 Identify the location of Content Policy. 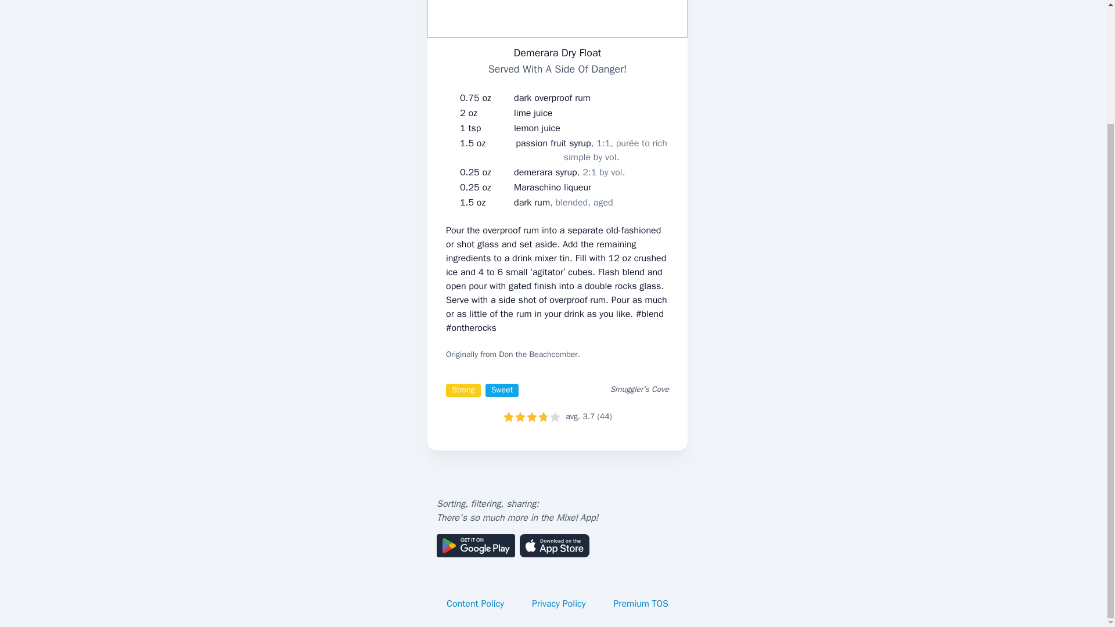
(475, 604).